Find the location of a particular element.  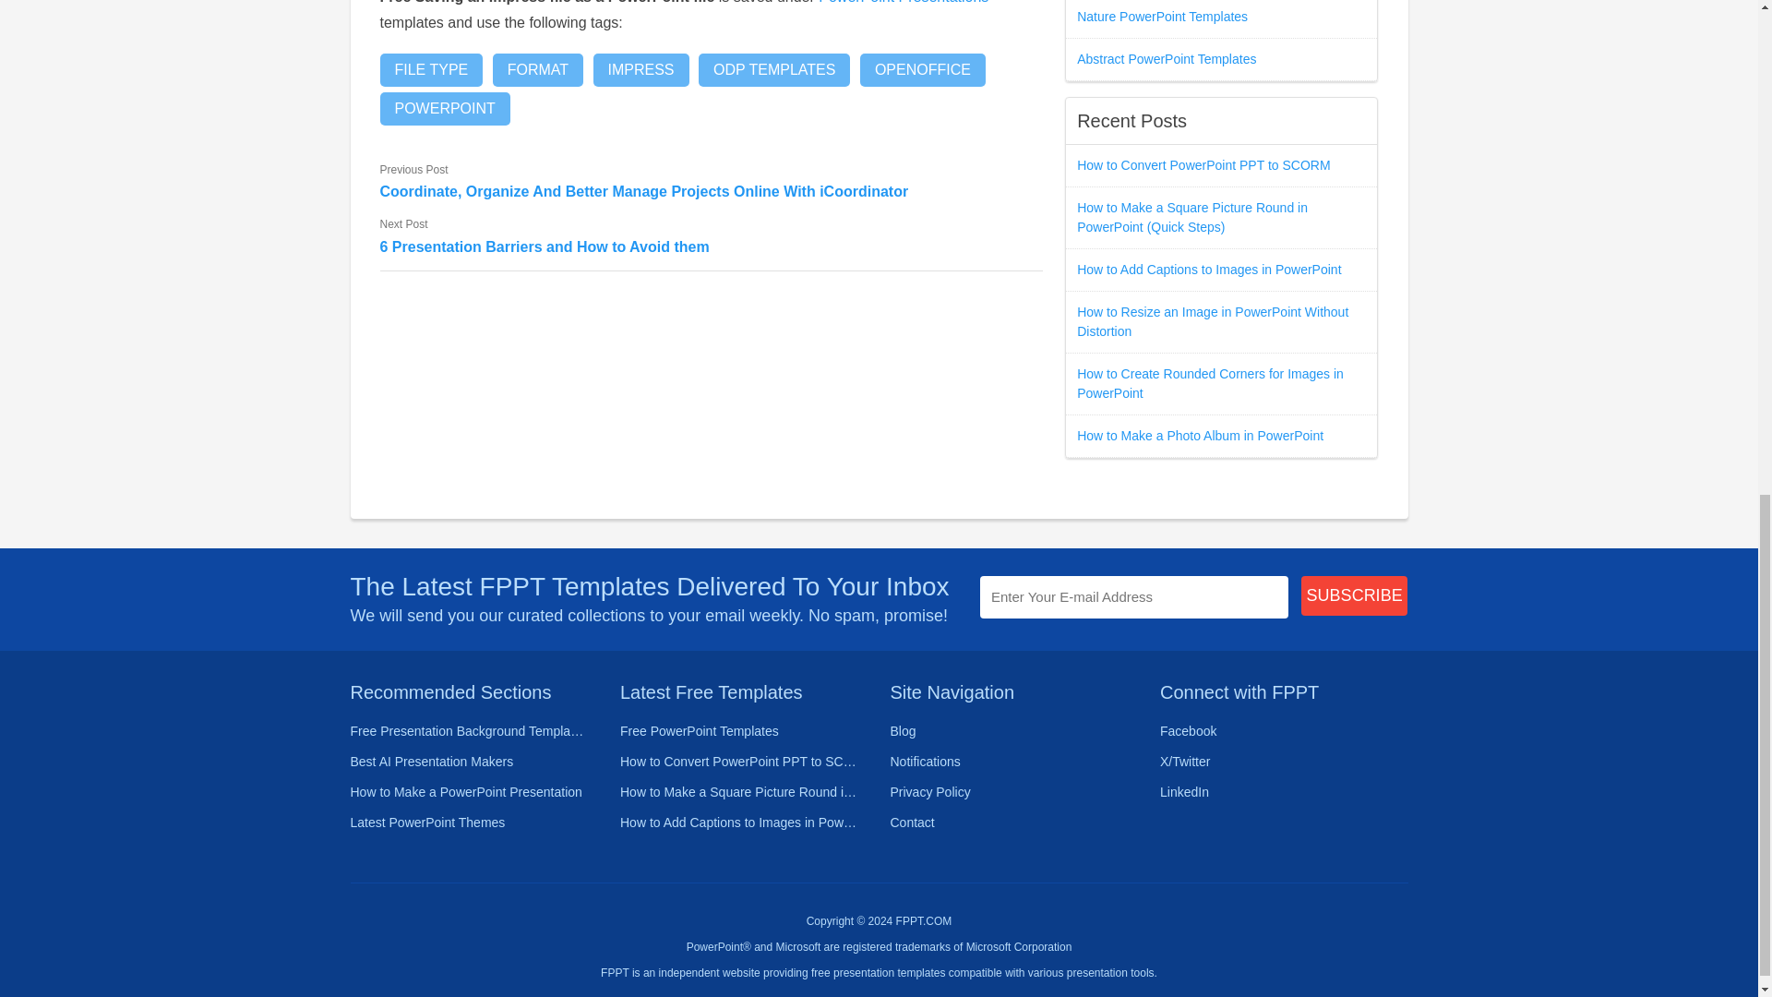

6 Presentation Barriers and How to Avoid them is located at coordinates (712, 246).